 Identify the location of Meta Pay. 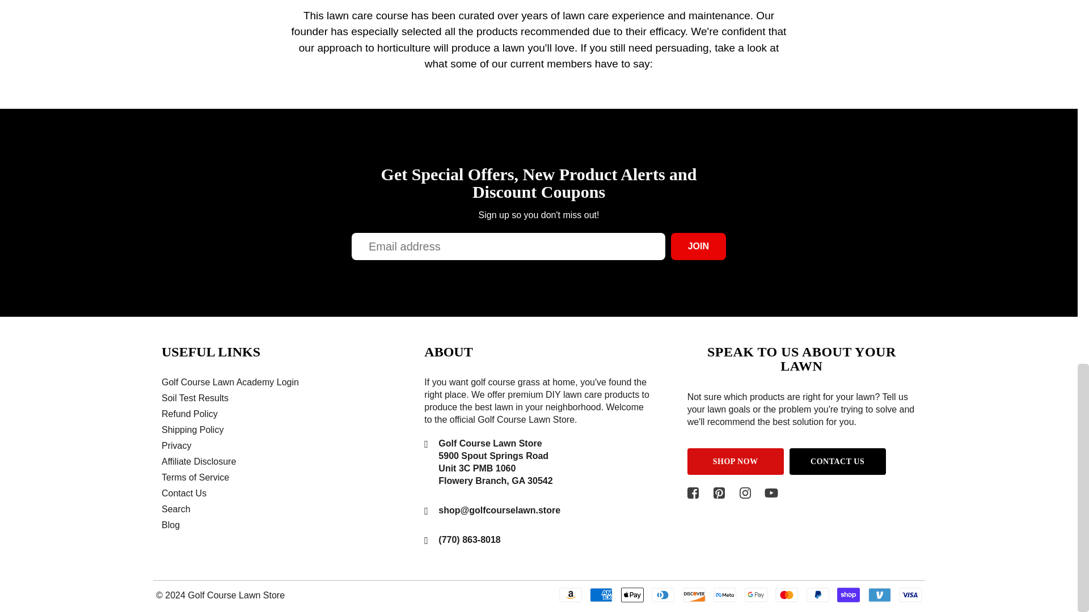
(724, 594).